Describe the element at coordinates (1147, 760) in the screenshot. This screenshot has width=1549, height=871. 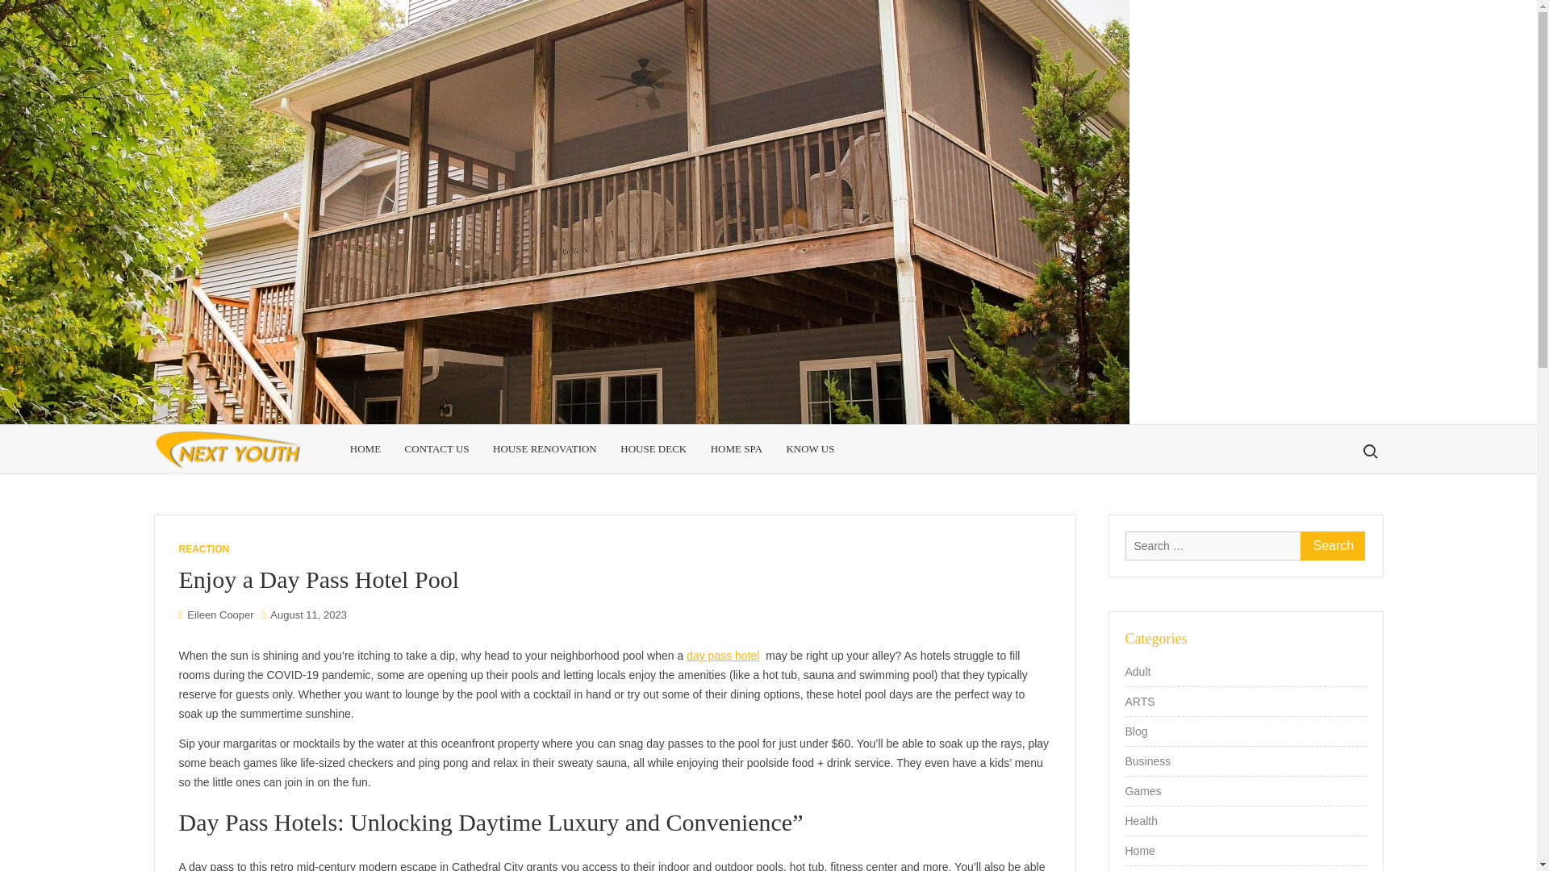
I see `Business` at that location.